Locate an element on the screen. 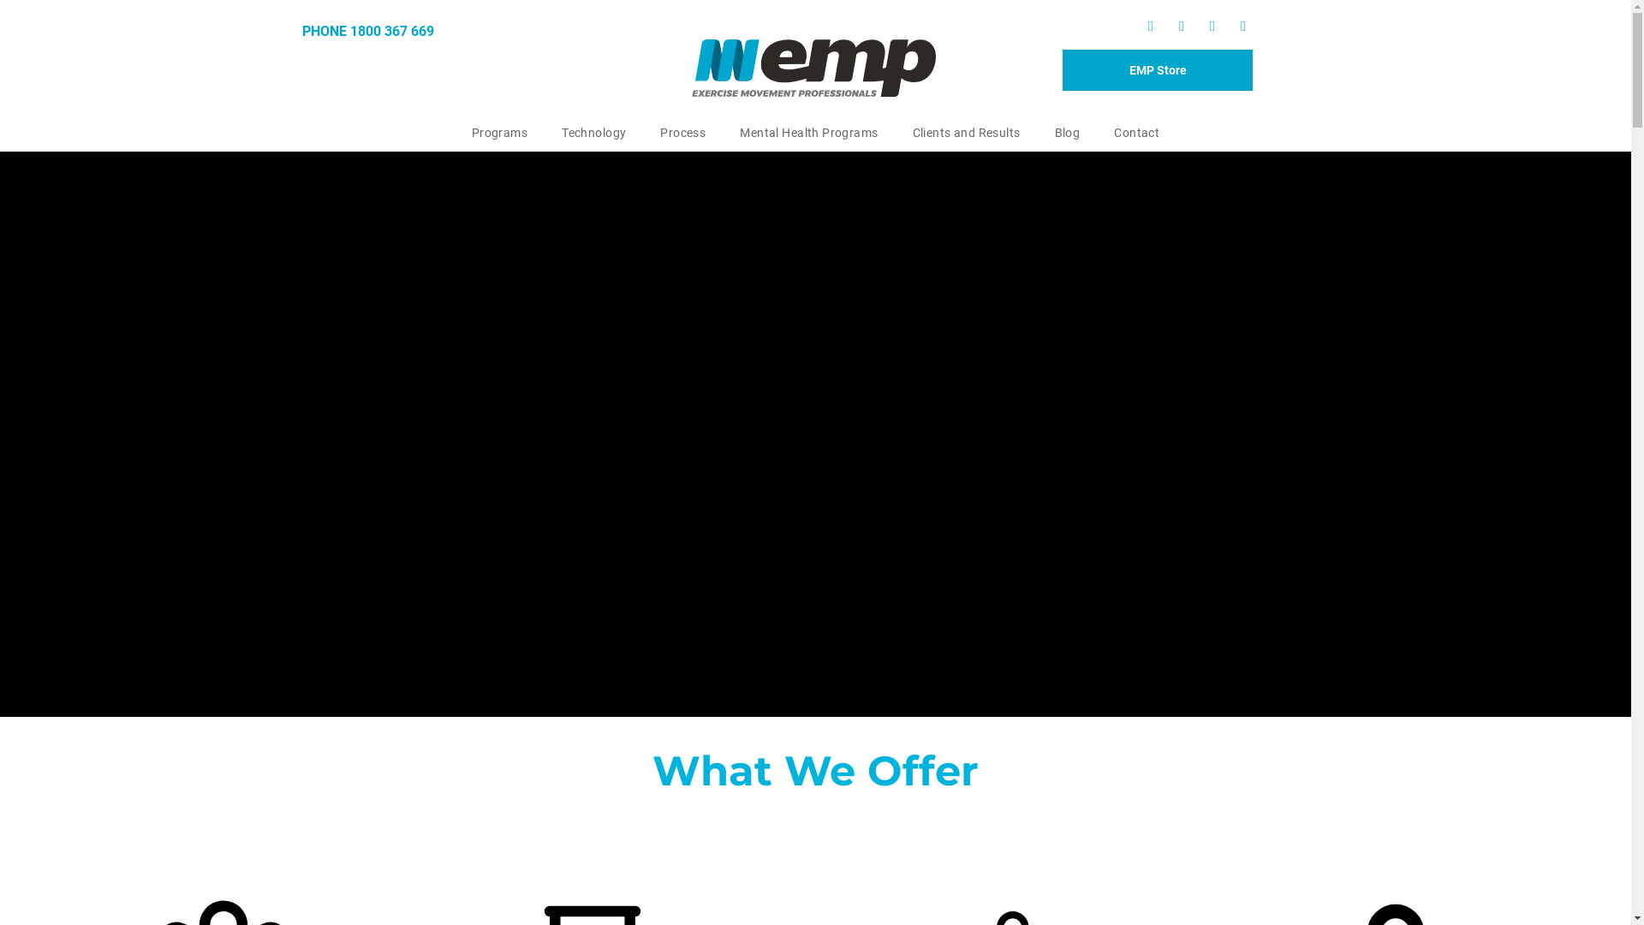 This screenshot has height=925, width=1644. Programs is located at coordinates (500, 134).